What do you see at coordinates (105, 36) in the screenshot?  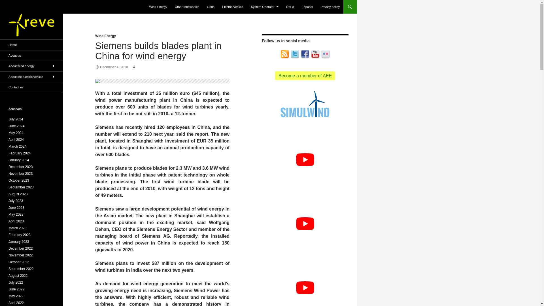 I see `Wind Energy` at bounding box center [105, 36].